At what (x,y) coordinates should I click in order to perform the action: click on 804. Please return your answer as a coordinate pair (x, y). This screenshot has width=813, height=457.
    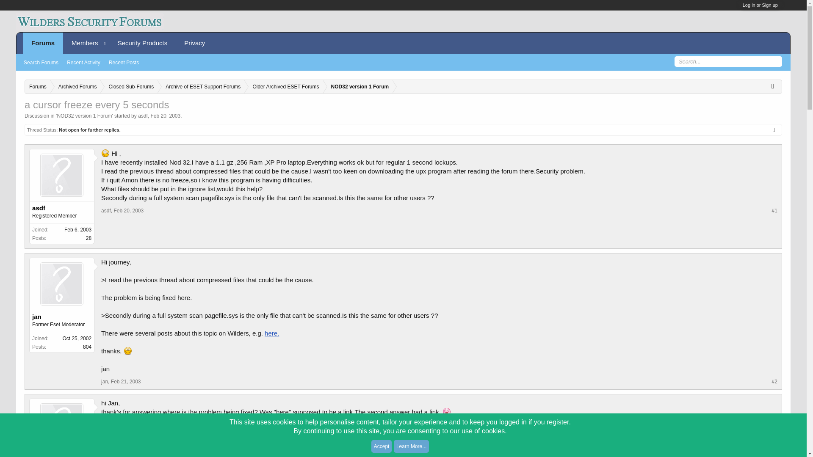
    Looking at the image, I should click on (87, 347).